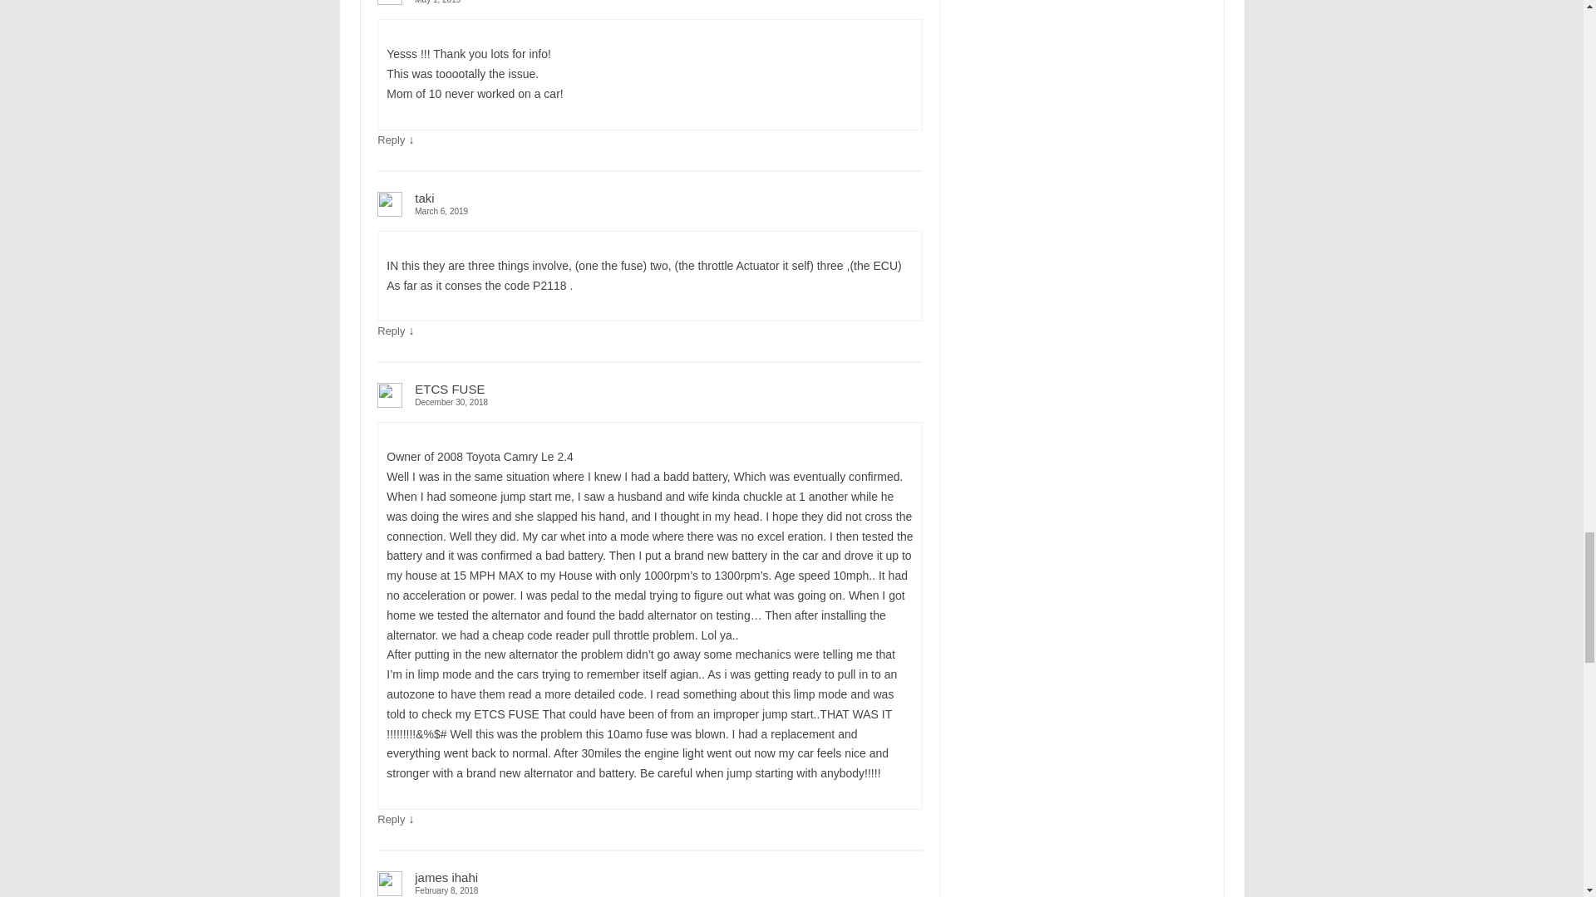  What do you see at coordinates (649, 211) in the screenshot?
I see `March 6, 2019` at bounding box center [649, 211].